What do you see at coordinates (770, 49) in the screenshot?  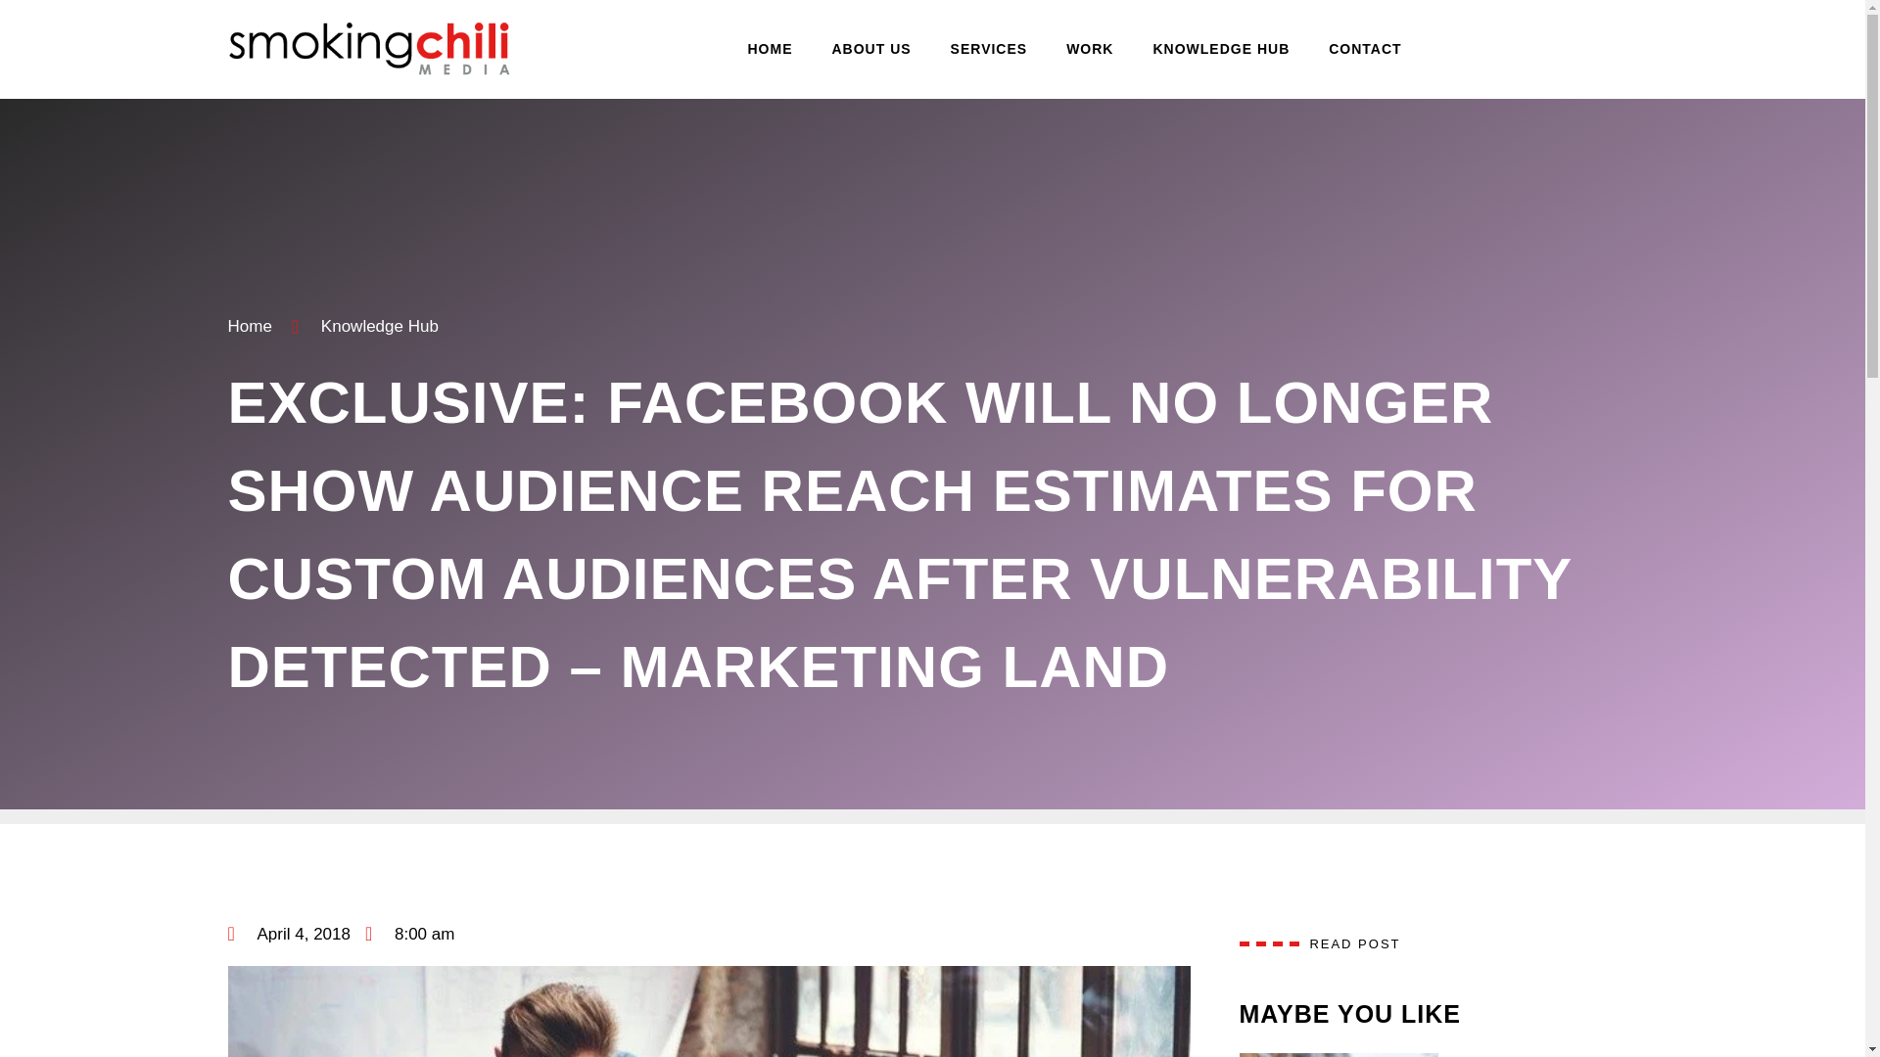 I see `HOME` at bounding box center [770, 49].